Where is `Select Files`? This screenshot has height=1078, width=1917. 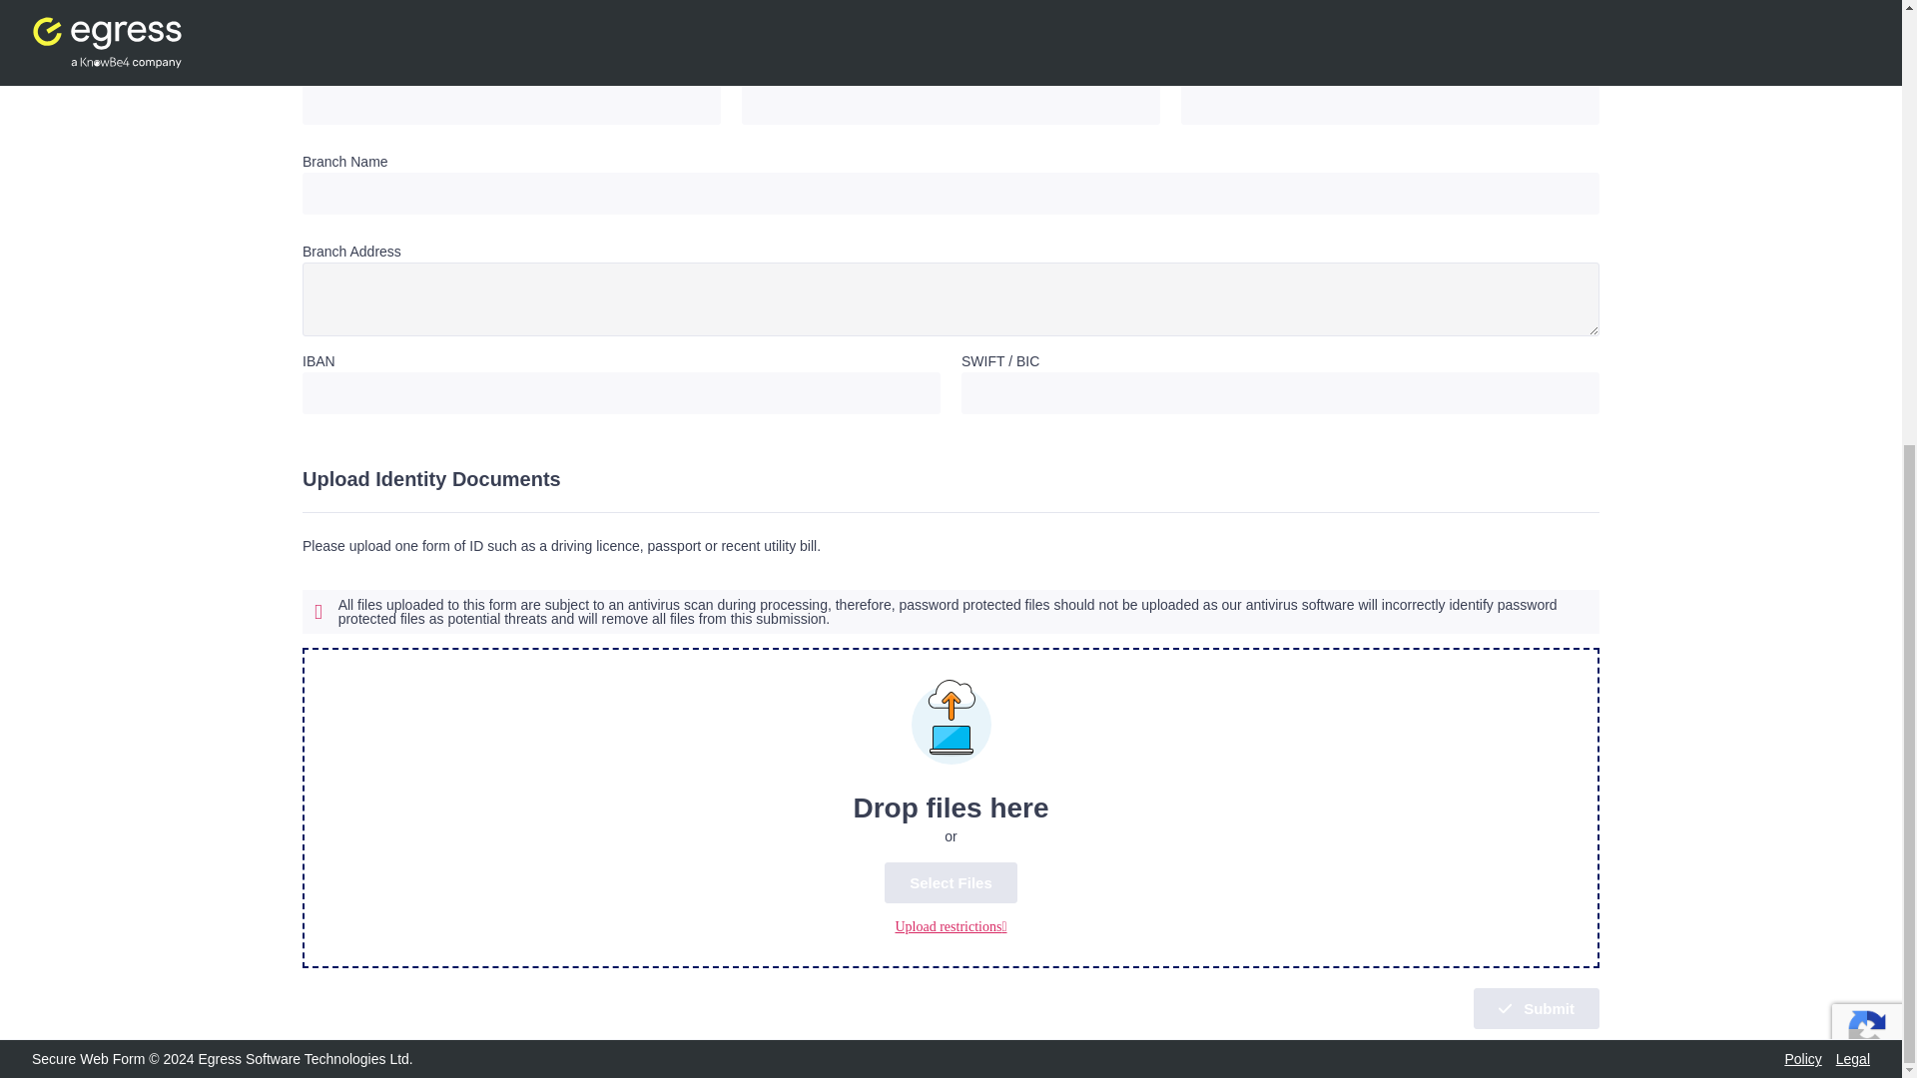
Select Files is located at coordinates (951, 882).